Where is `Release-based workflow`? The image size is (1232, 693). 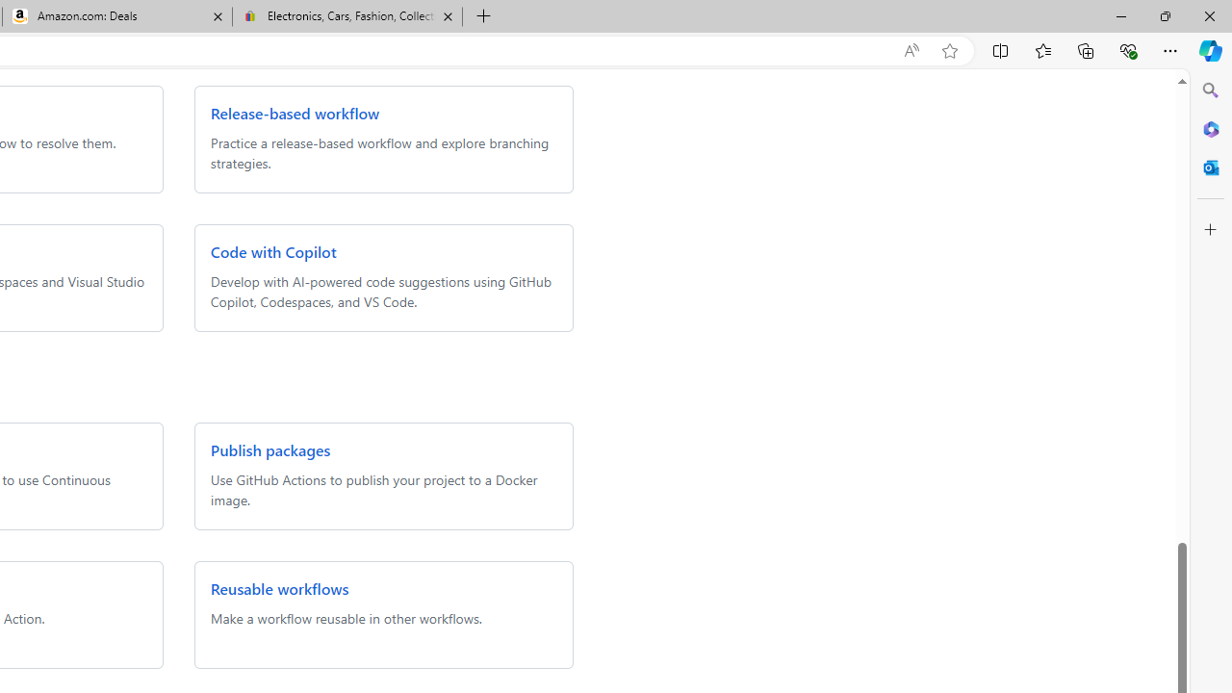 Release-based workflow is located at coordinates (295, 114).